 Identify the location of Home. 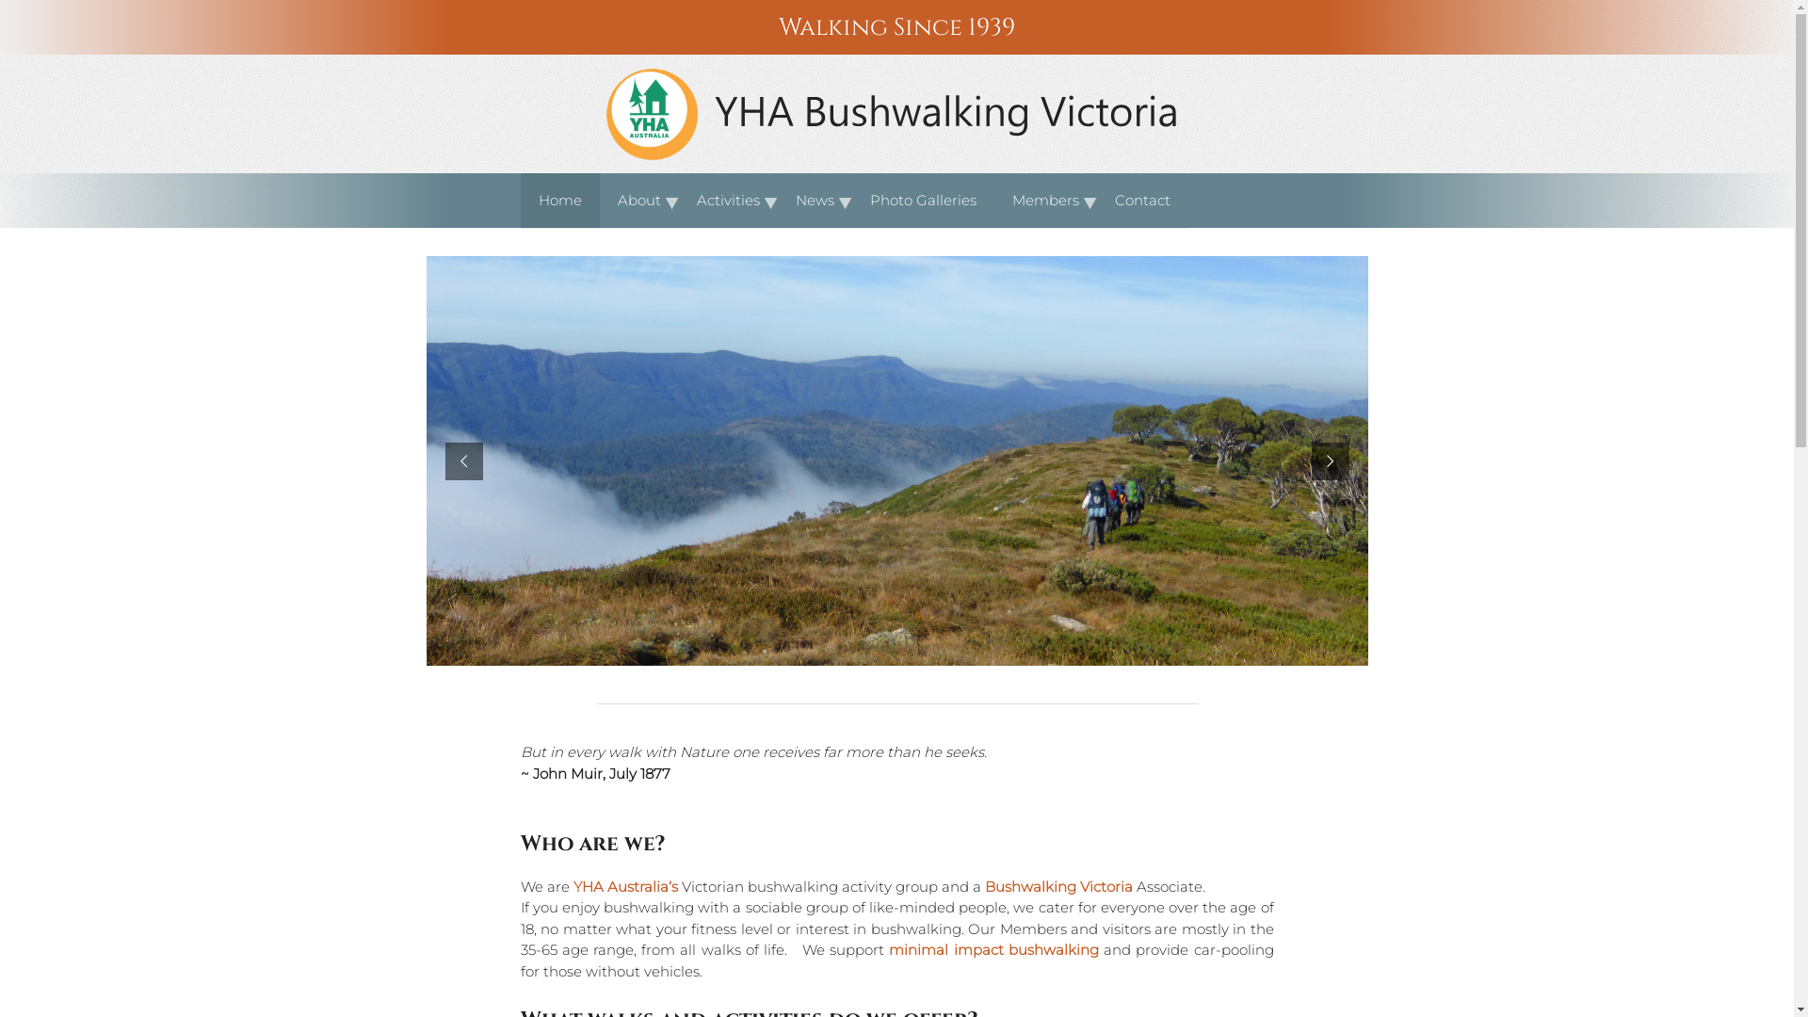
(559, 201).